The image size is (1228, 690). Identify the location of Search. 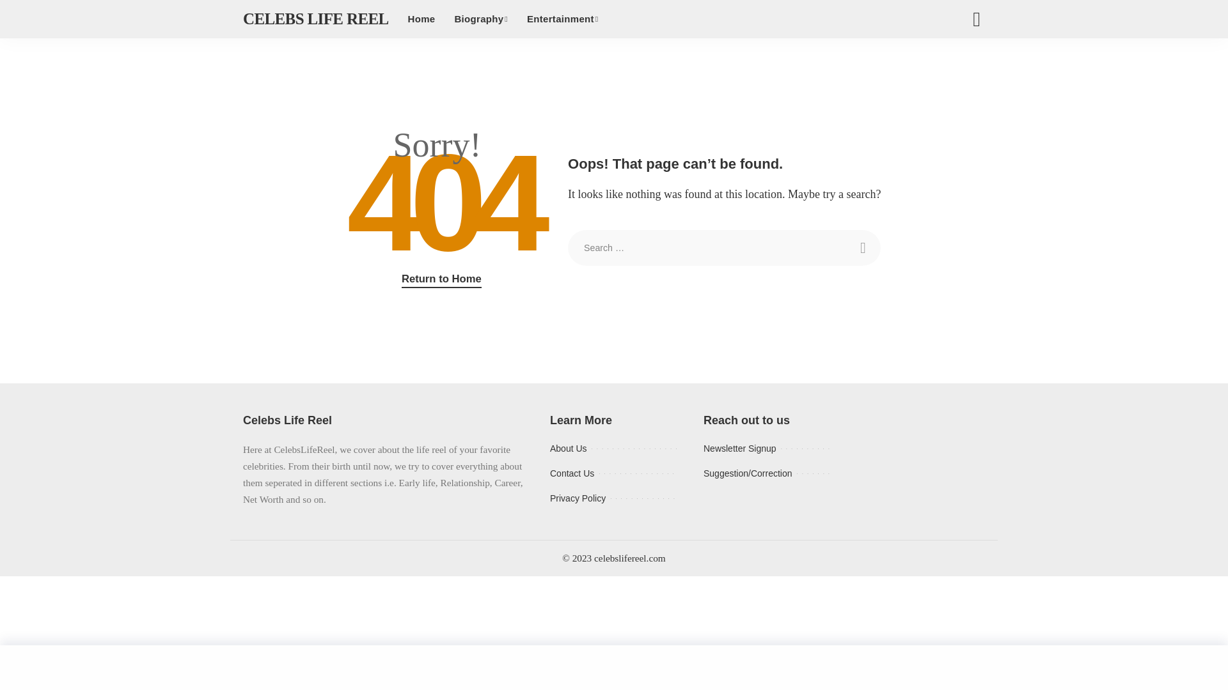
(862, 247).